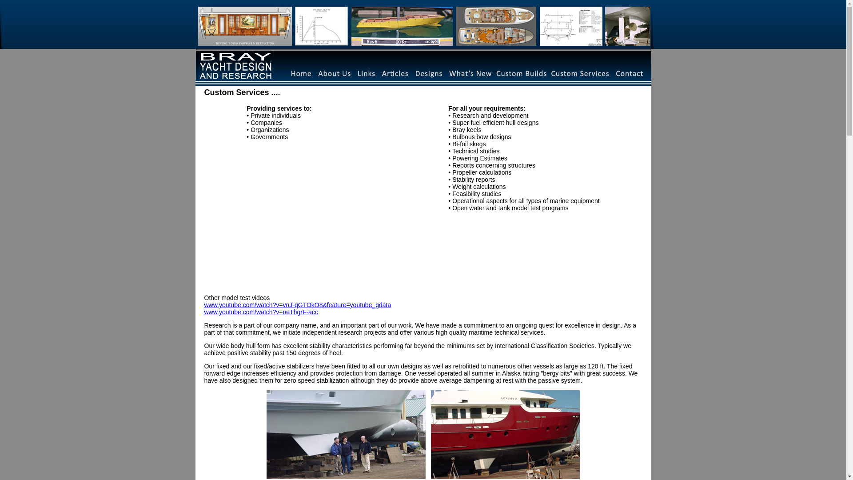 The image size is (853, 480). Describe the element at coordinates (298, 305) in the screenshot. I see `www.youtube.com/watch?v=vnJ-qGTOkO8&feature=youtube_gdata` at that location.